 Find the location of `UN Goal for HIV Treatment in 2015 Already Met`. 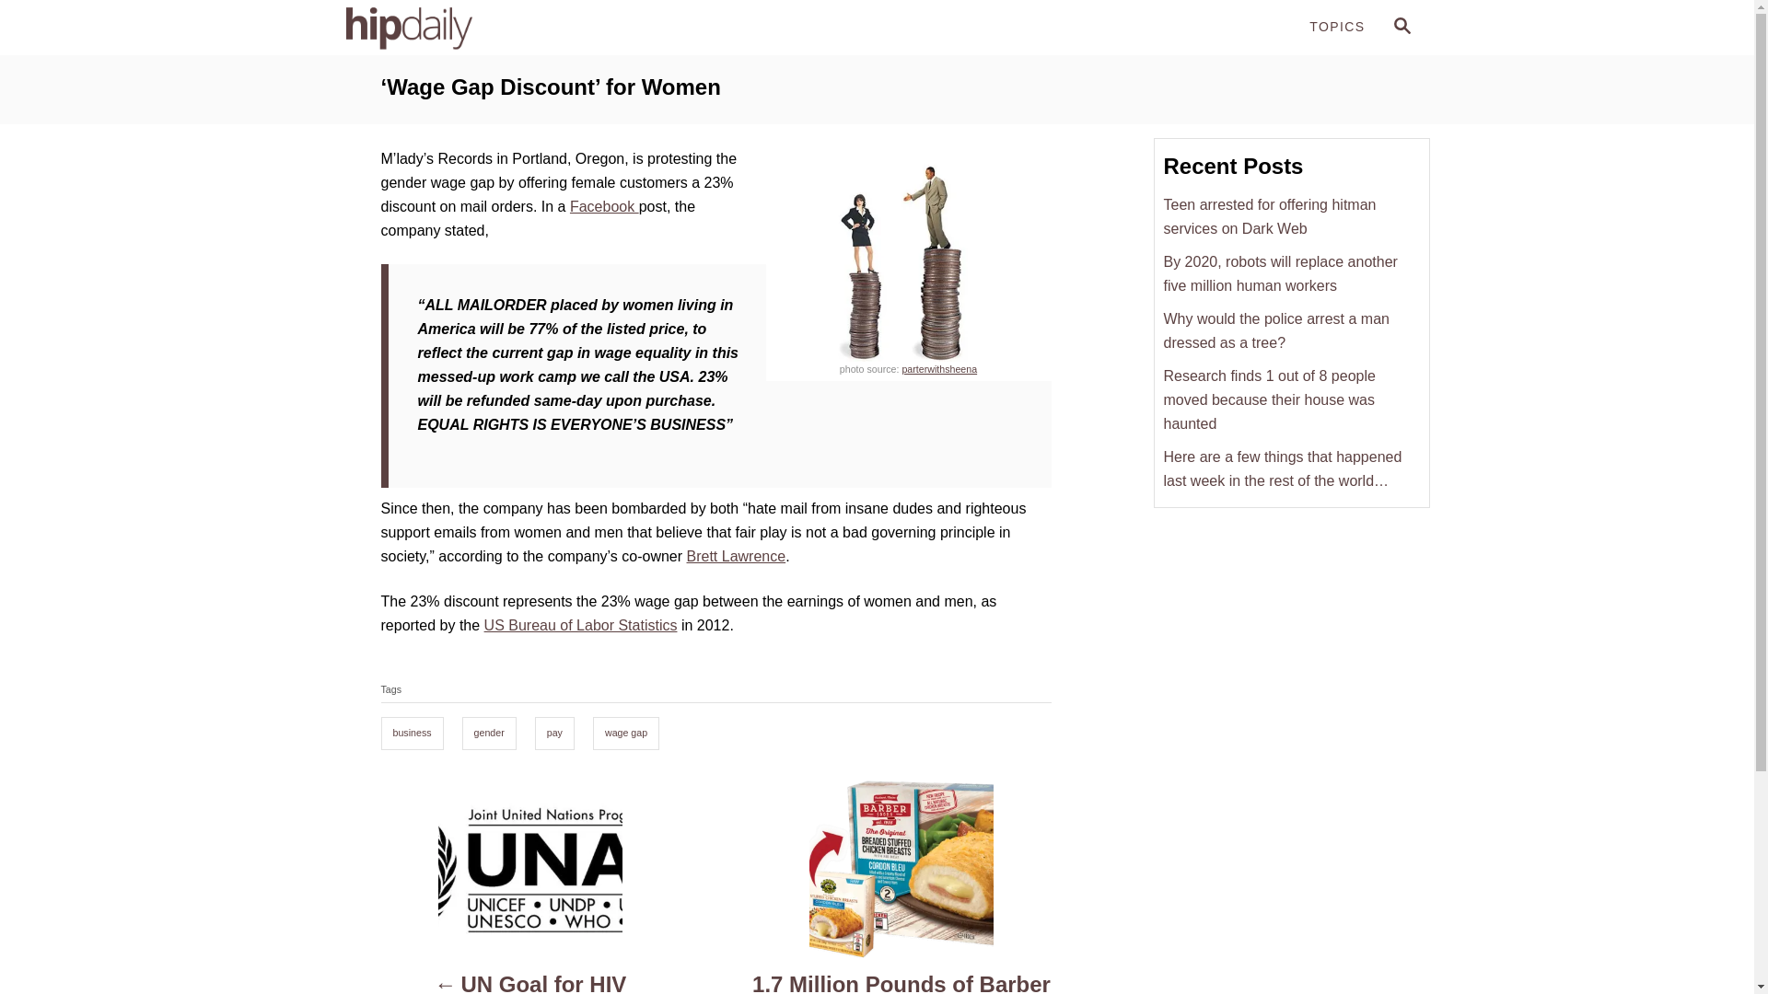

UN Goal for HIV Treatment in 2015 Already Met is located at coordinates (490, 28).